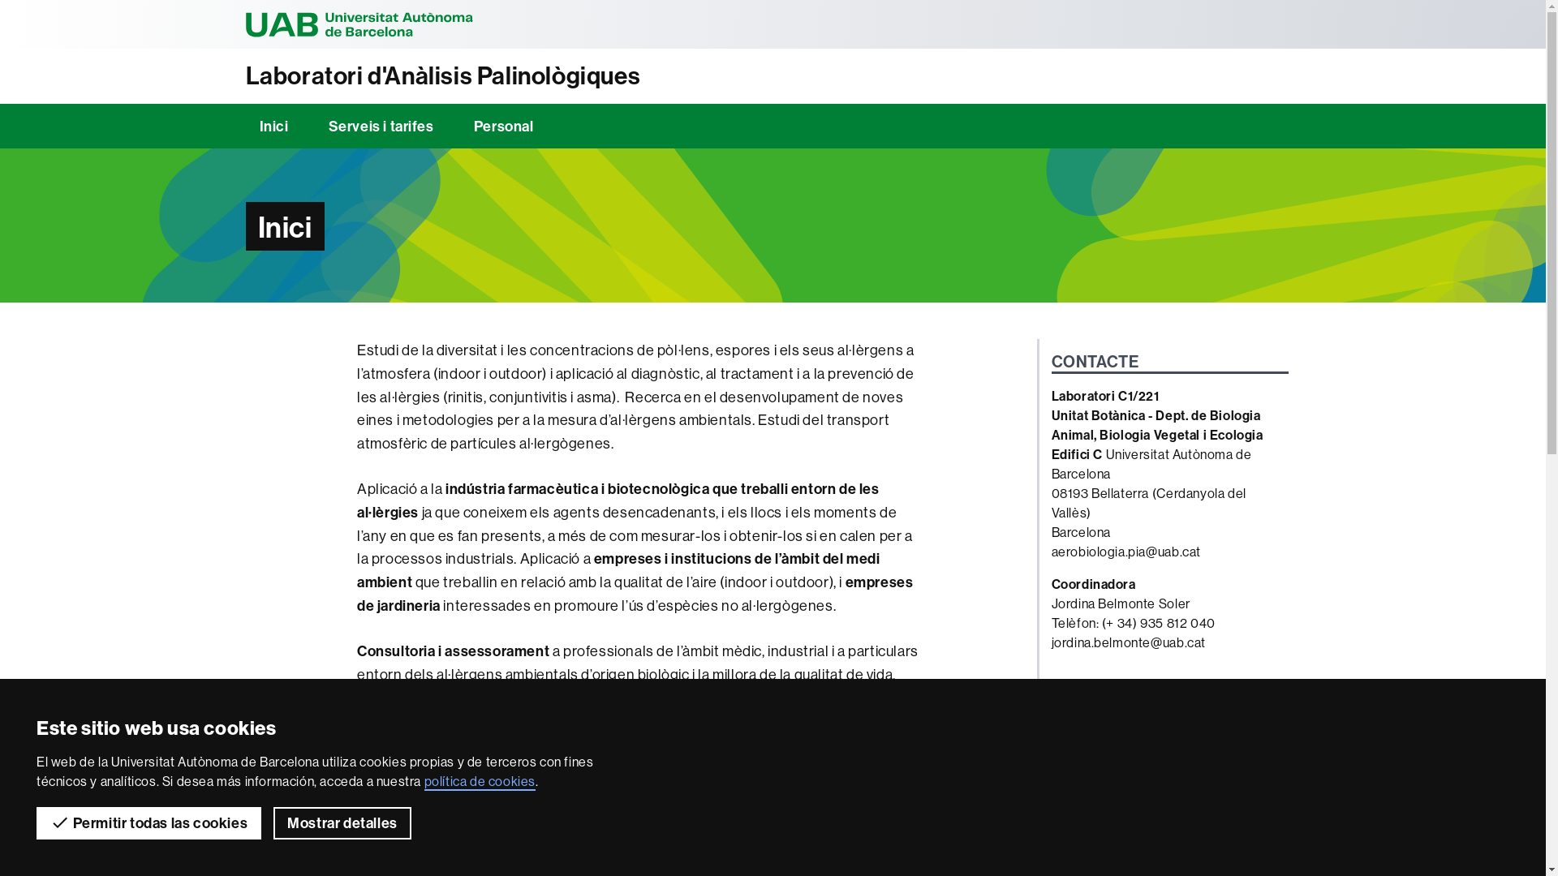 The width and height of the screenshot is (1558, 876). What do you see at coordinates (149, 823) in the screenshot?
I see `Permitir todas las cookies` at bounding box center [149, 823].